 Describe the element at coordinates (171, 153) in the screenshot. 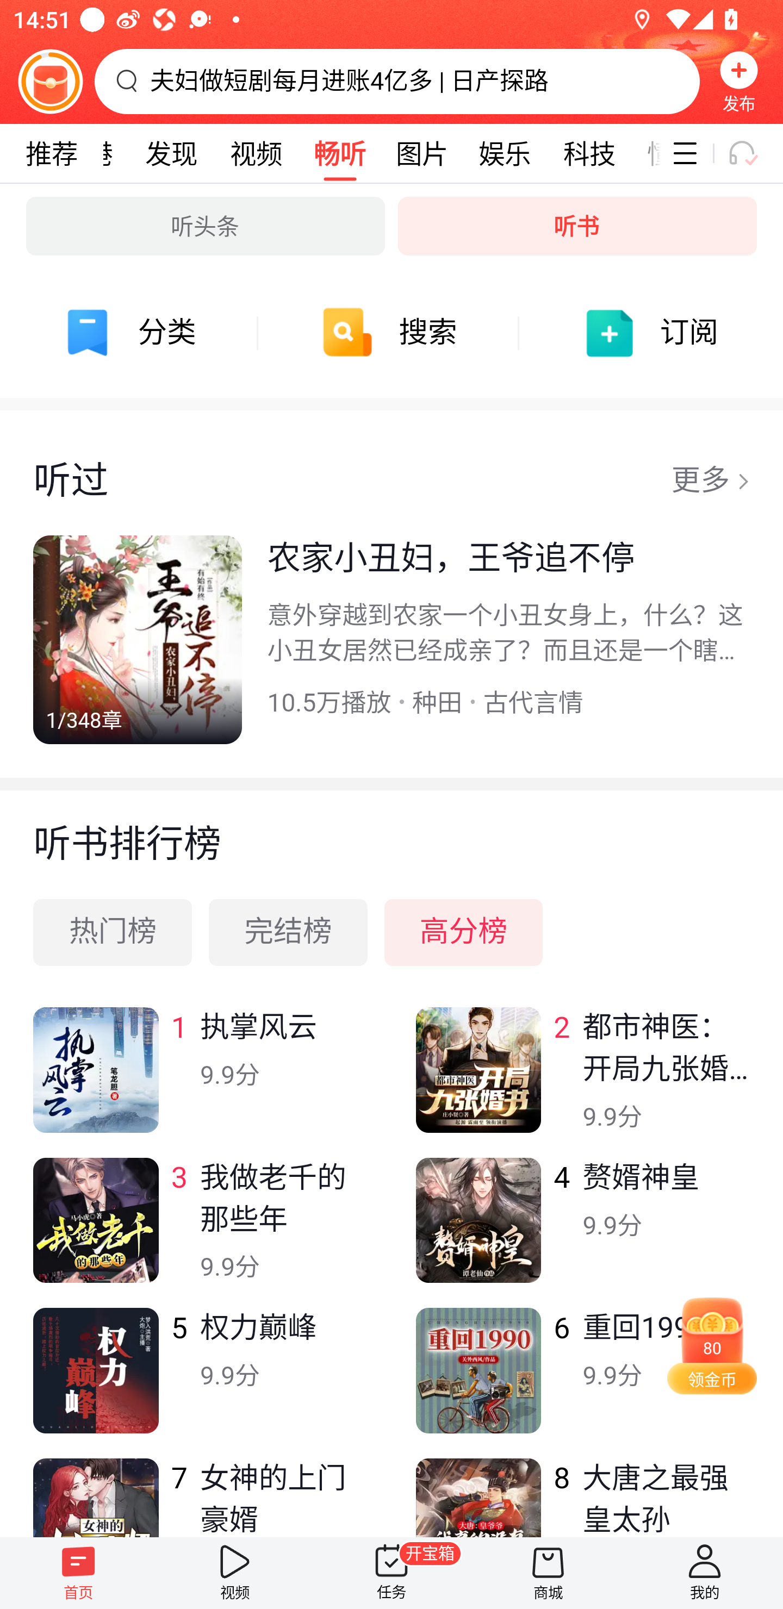

I see `发现` at that location.